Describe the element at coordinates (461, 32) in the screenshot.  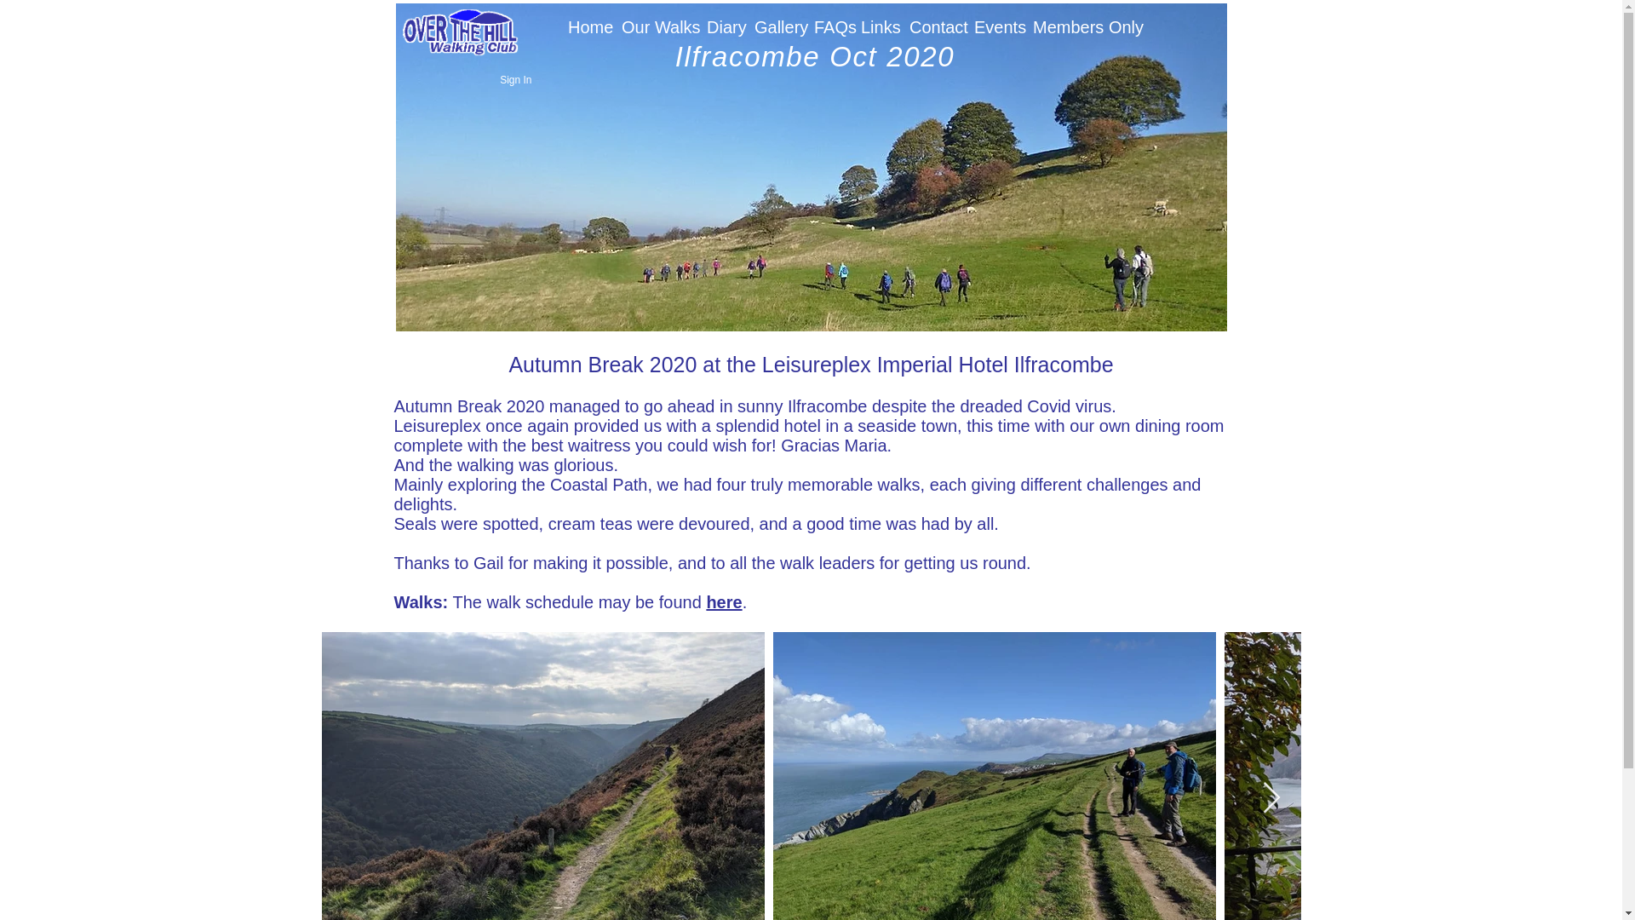
I see `OTH Logo New Blue v2.gif` at that location.